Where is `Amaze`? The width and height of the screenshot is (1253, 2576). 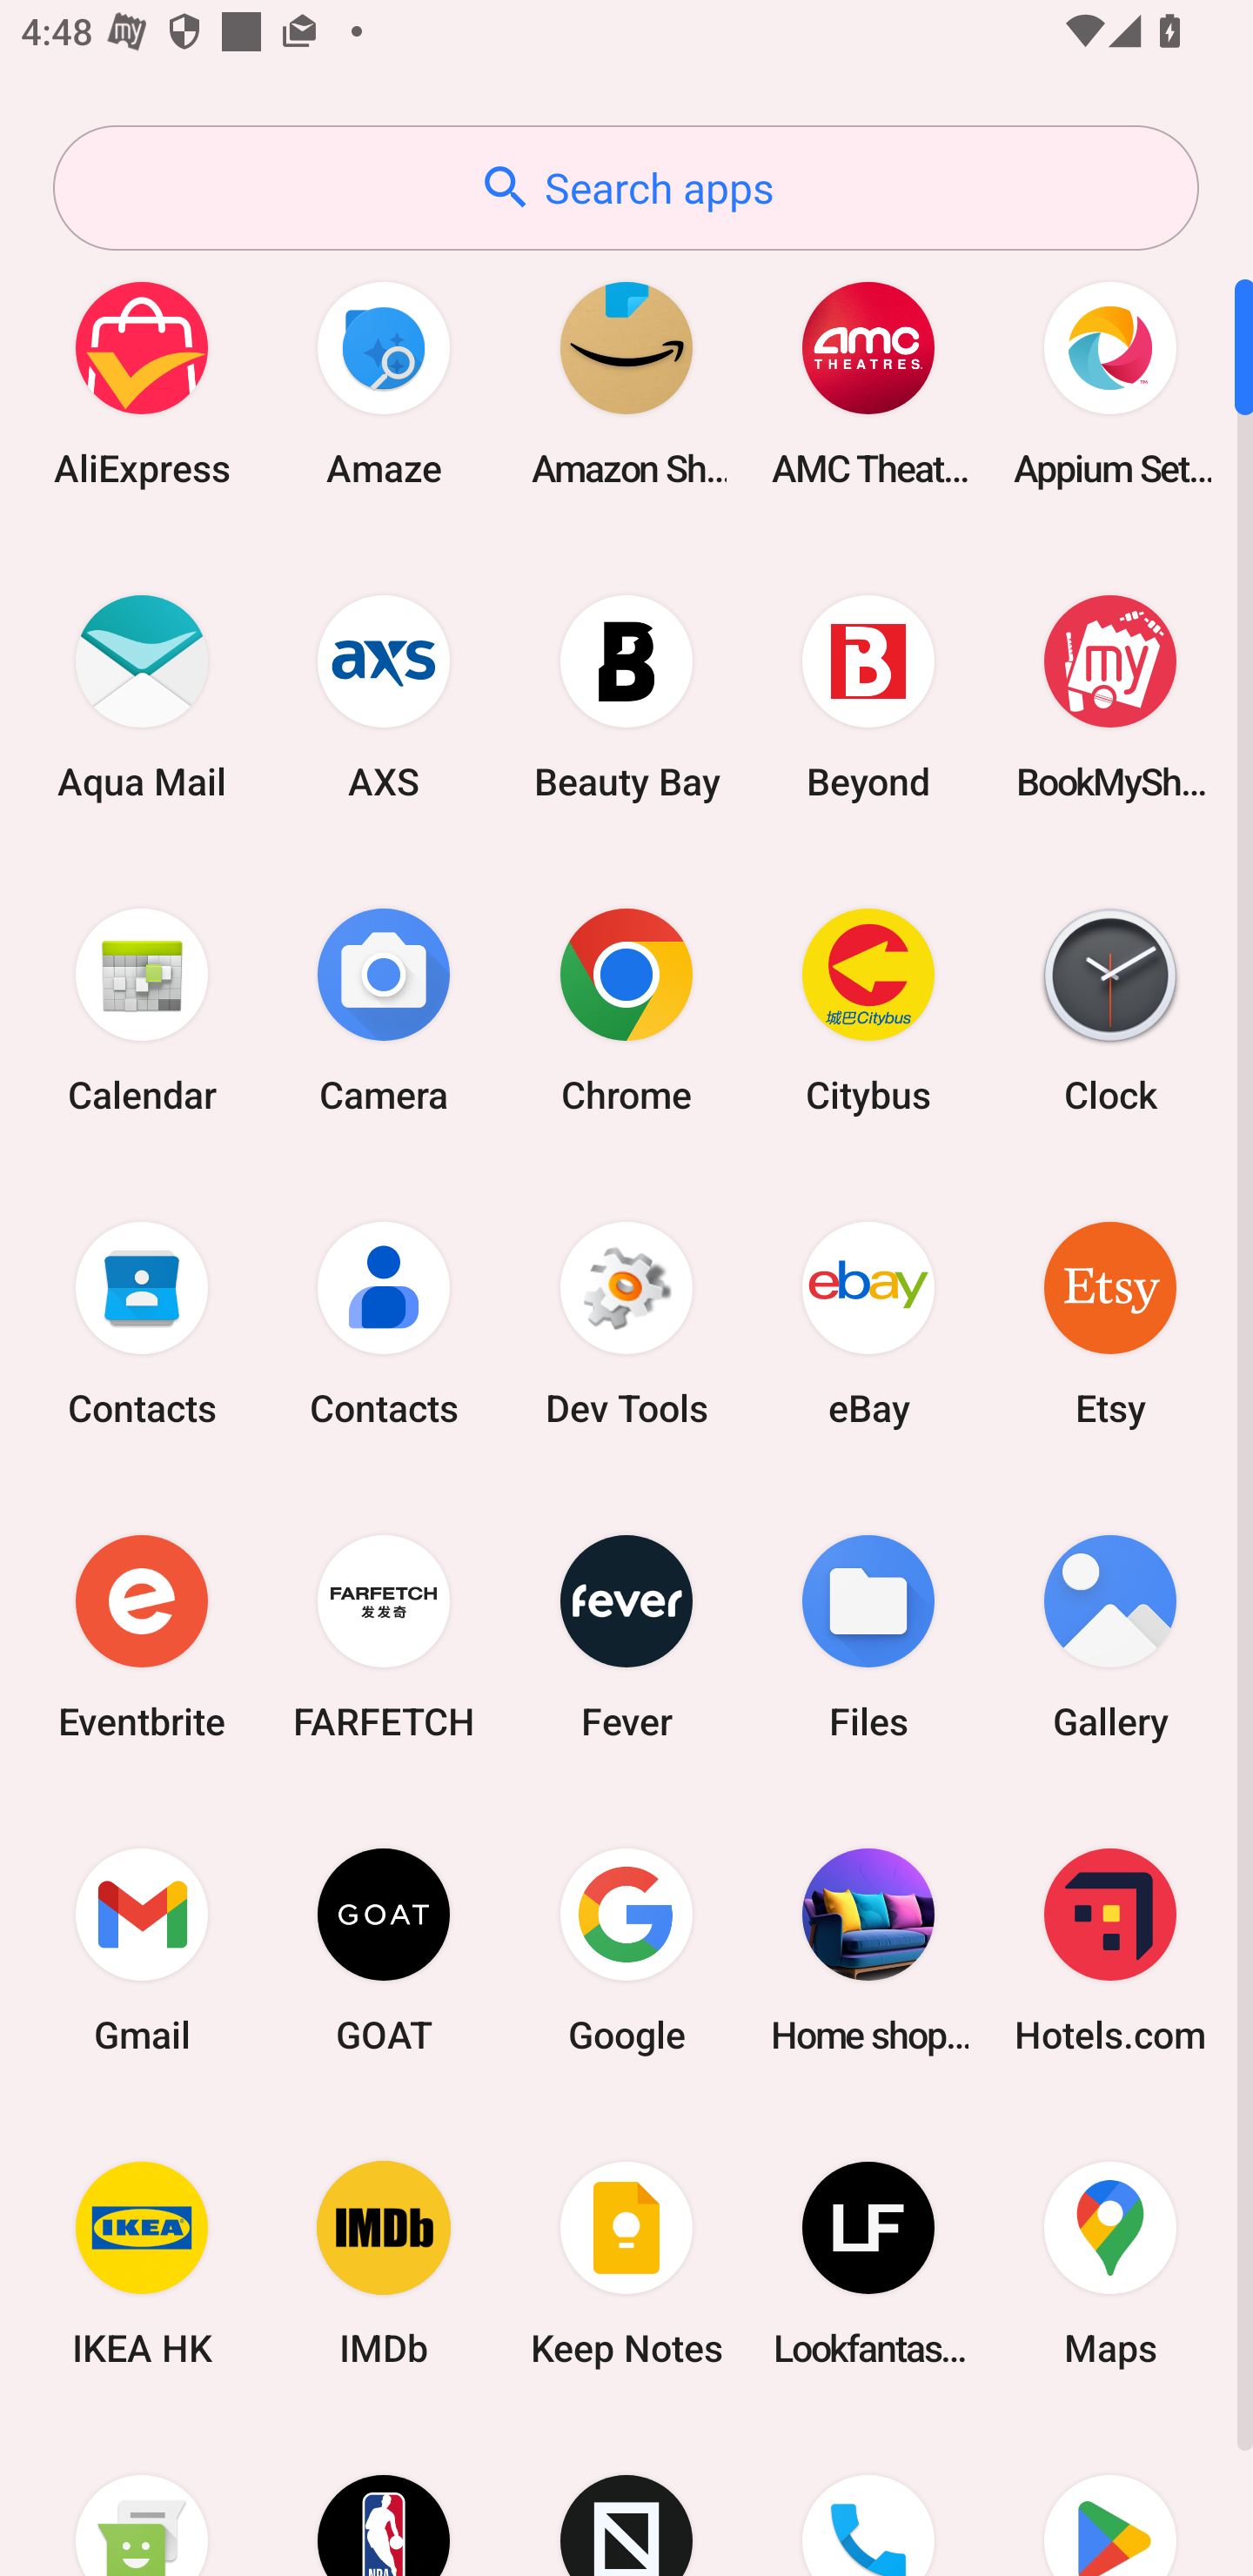 Amaze is located at coordinates (384, 383).